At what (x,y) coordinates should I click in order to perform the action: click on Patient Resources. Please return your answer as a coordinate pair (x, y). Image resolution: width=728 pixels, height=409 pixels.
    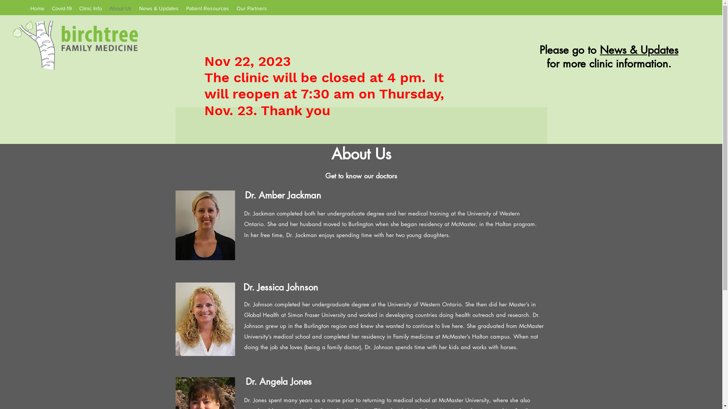
    Looking at the image, I should click on (208, 8).